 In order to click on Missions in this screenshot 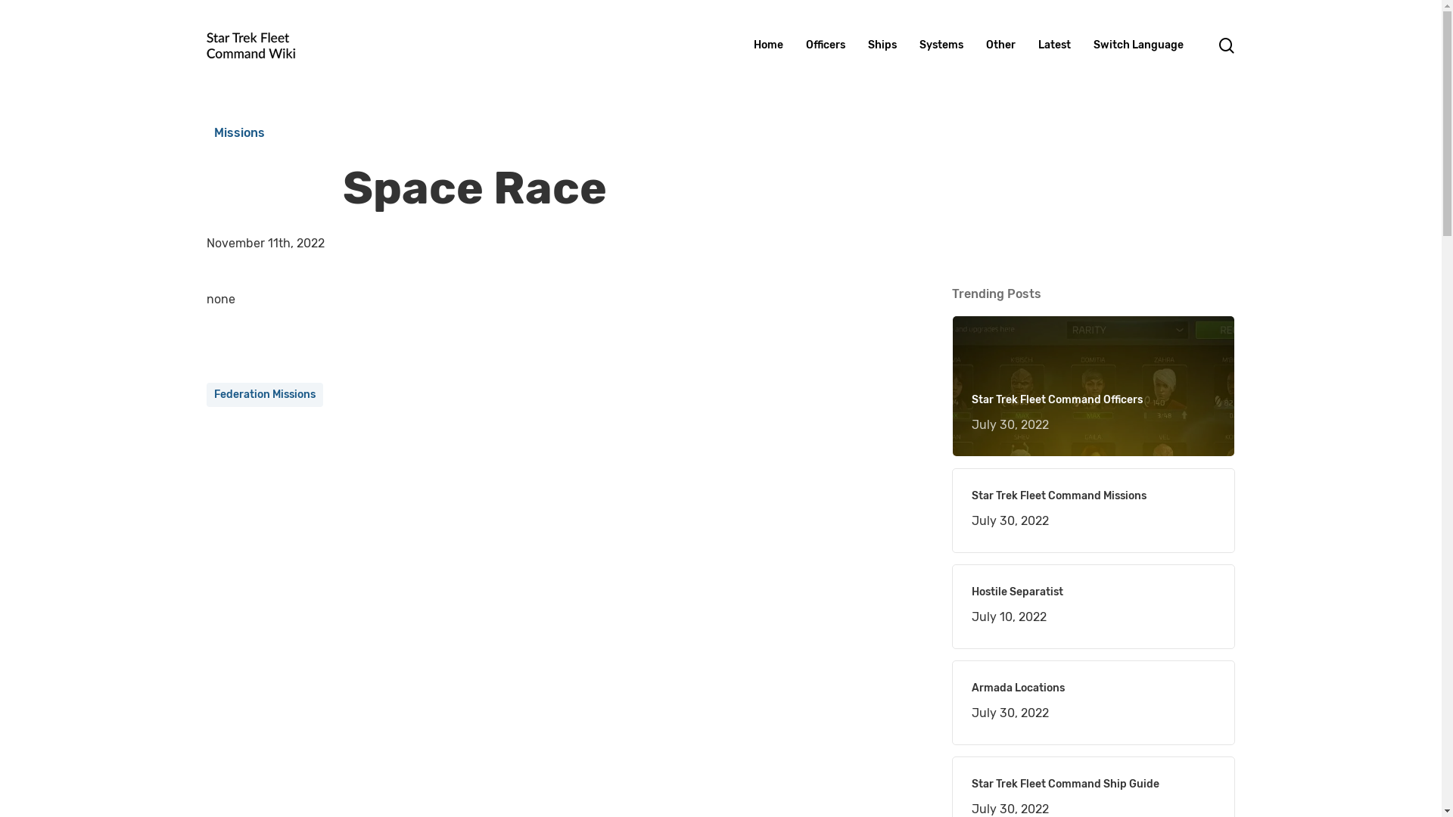, I will do `click(239, 133)`.